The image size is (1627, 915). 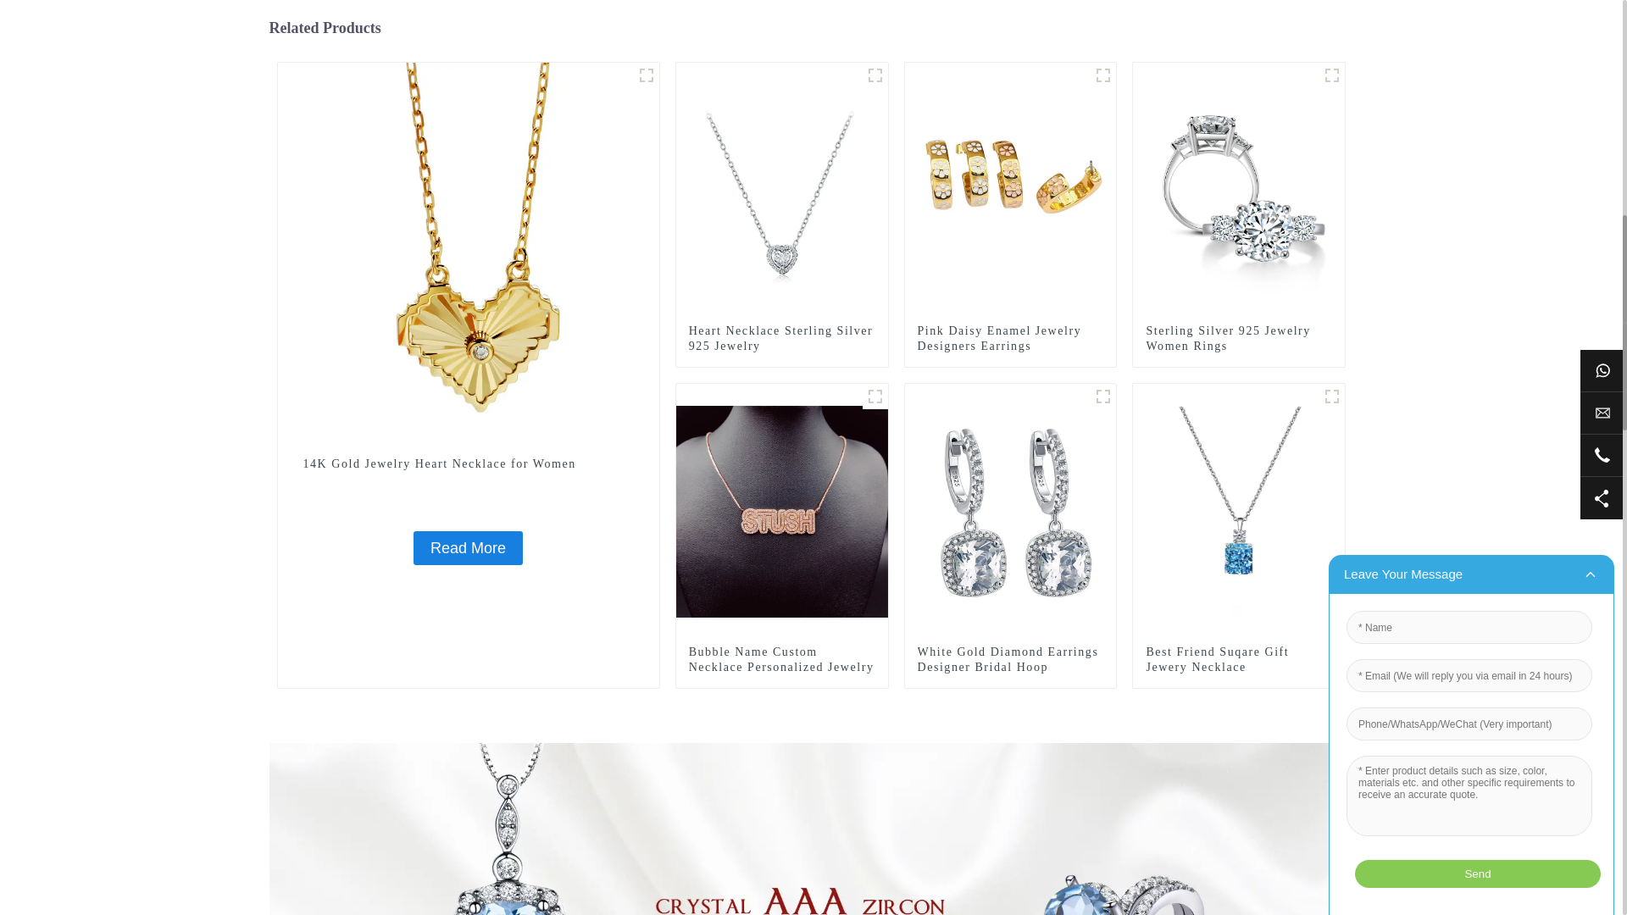 What do you see at coordinates (1239, 190) in the screenshot?
I see `Sterling Silver 925 Jewelry Women Rings` at bounding box center [1239, 190].